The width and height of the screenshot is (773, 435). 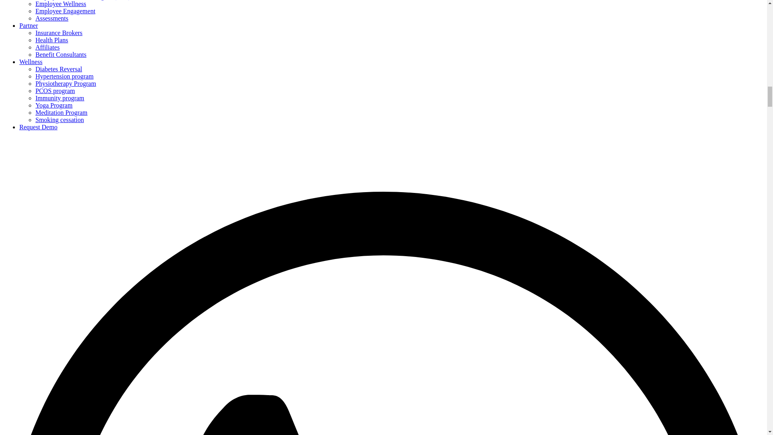 What do you see at coordinates (52, 18) in the screenshot?
I see `Assessments` at bounding box center [52, 18].